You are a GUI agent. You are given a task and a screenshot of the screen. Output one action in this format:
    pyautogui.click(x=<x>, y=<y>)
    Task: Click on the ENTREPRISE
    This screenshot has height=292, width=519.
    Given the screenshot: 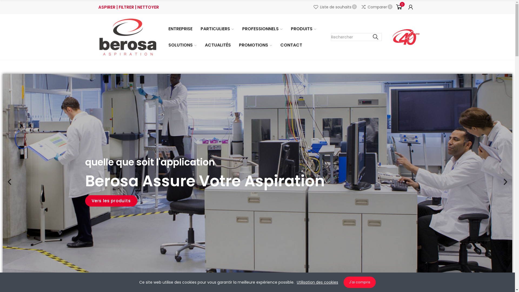 What is the action you would take?
    pyautogui.click(x=181, y=29)
    